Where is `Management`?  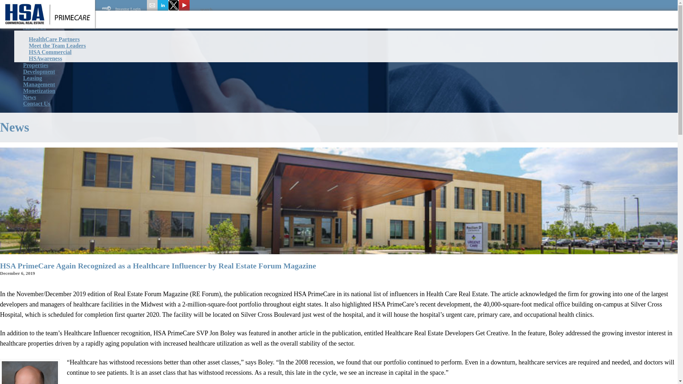
Management is located at coordinates (39, 84).